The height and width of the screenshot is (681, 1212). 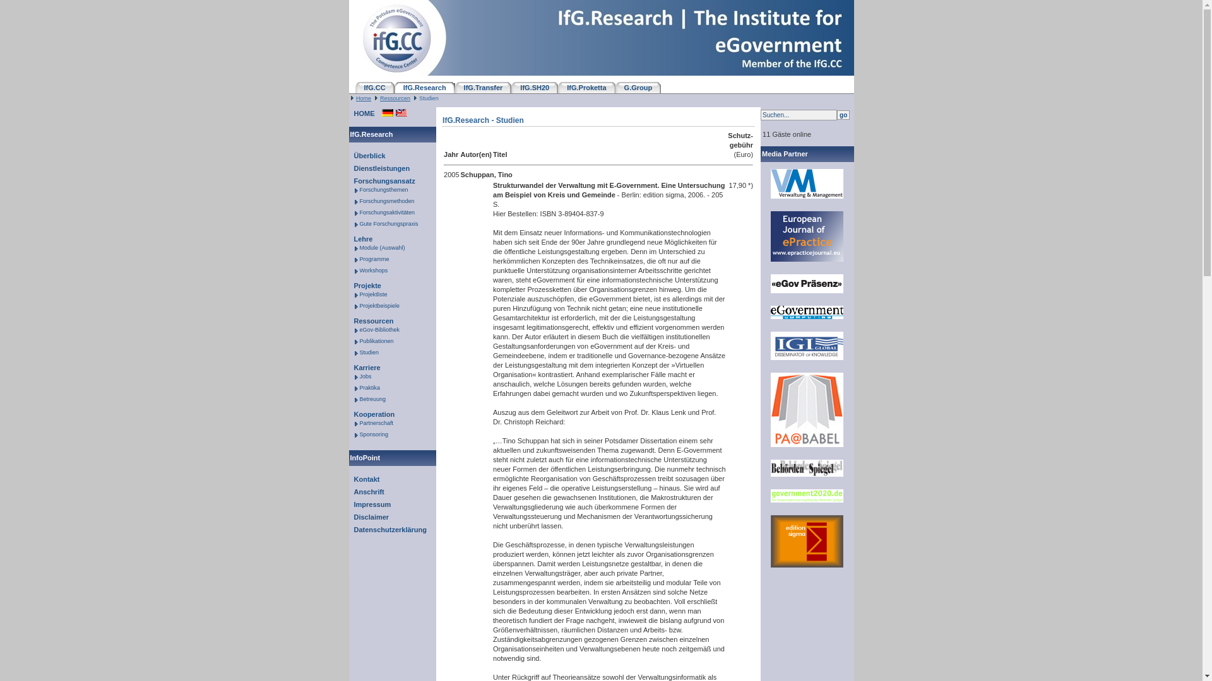 What do you see at coordinates (365, 285) in the screenshot?
I see `Projekte` at bounding box center [365, 285].